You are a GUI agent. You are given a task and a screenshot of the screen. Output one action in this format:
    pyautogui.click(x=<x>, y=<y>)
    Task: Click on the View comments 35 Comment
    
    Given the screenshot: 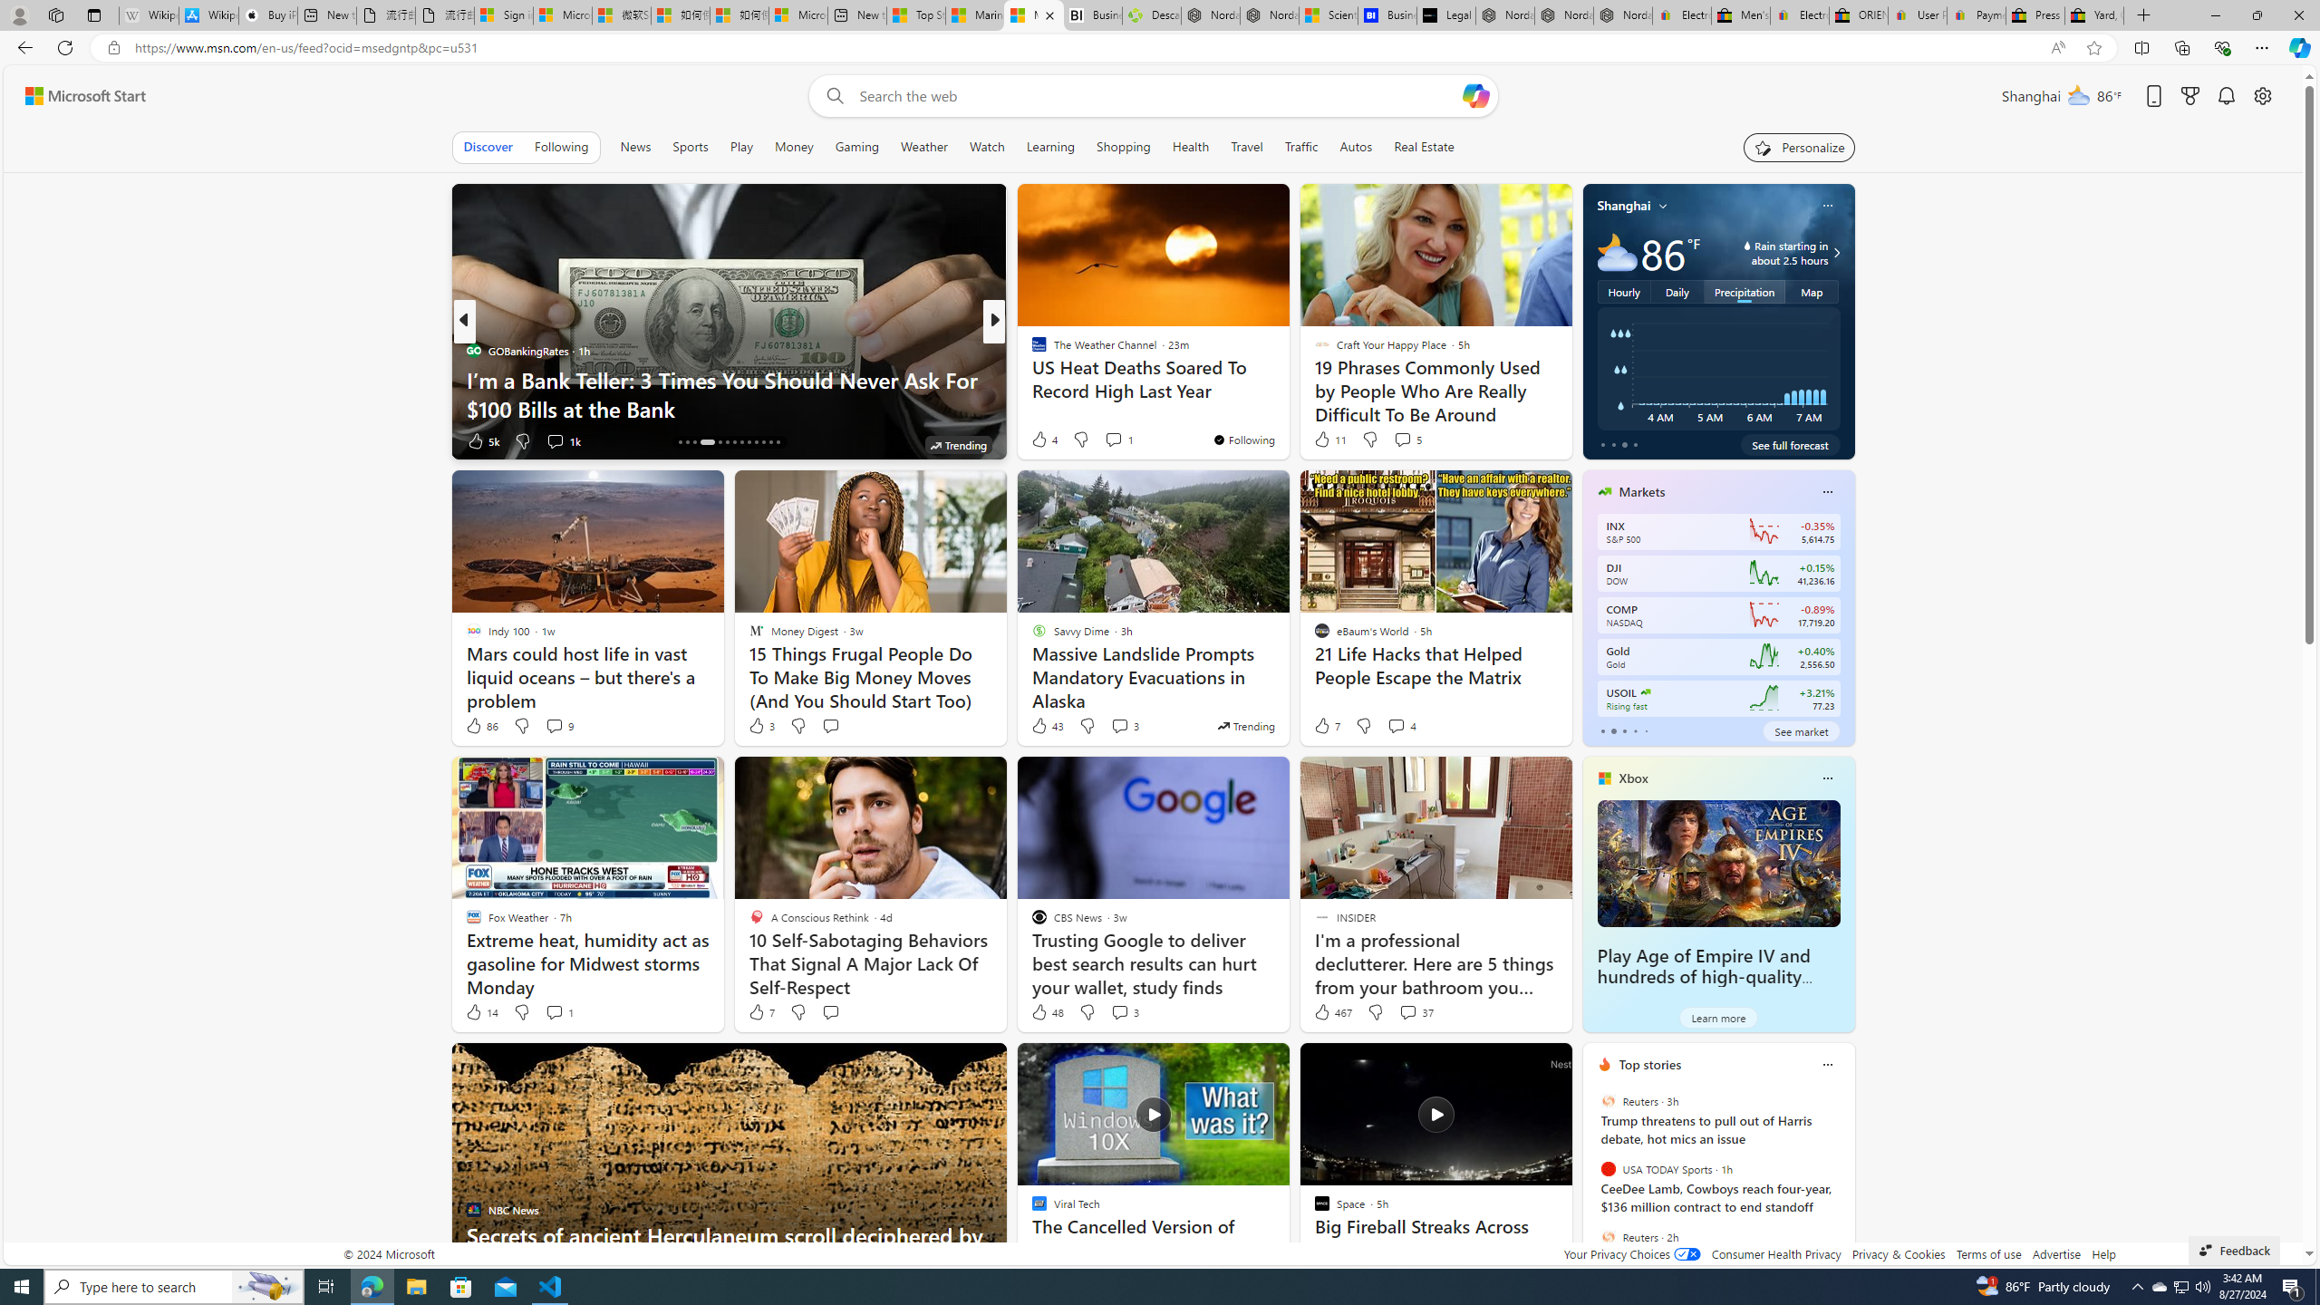 What is the action you would take?
    pyautogui.click(x=1120, y=440)
    